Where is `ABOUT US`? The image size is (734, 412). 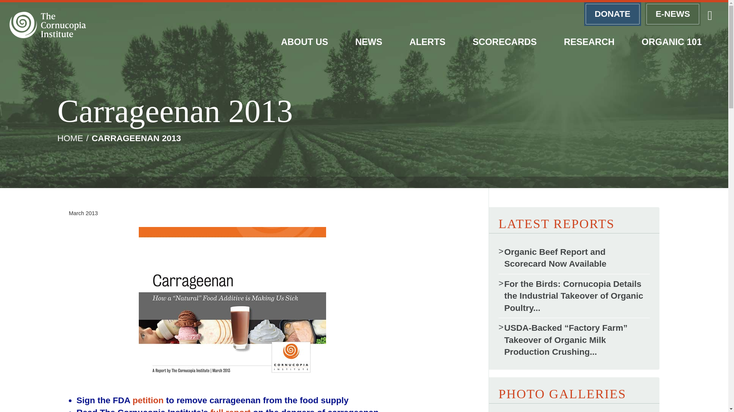
ABOUT US is located at coordinates (305, 42).